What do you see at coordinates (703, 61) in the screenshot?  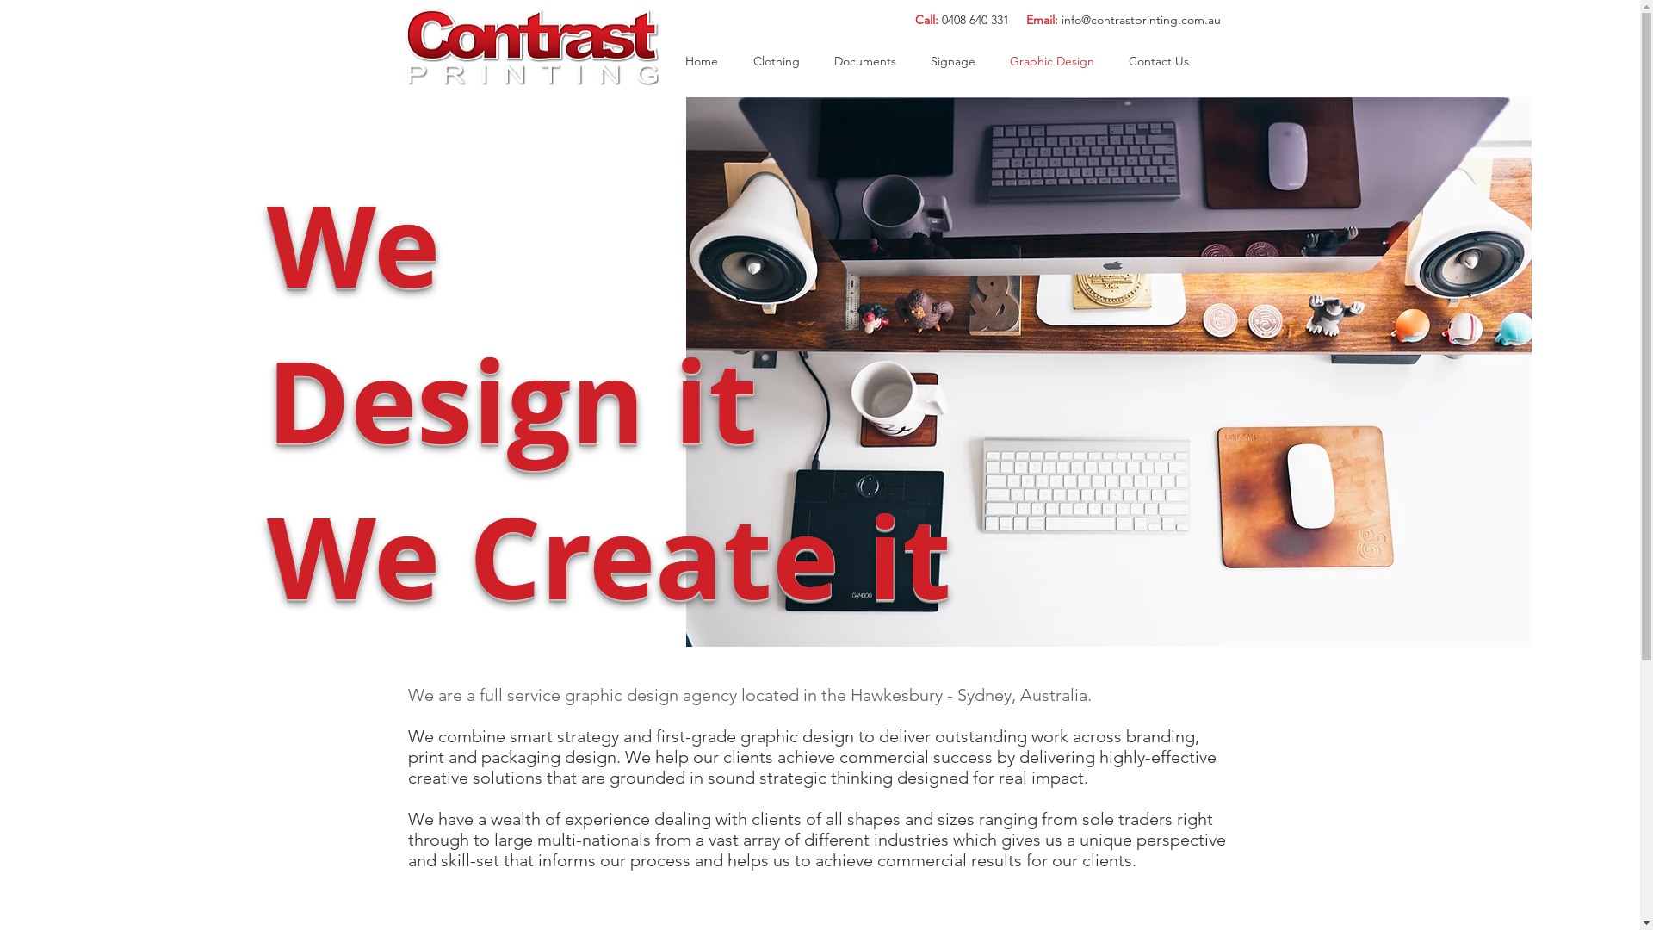 I see `Home` at bounding box center [703, 61].